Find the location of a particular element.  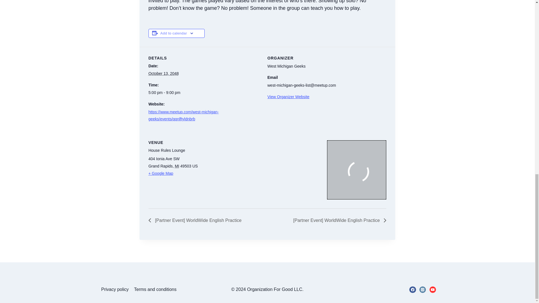

Click to view a Google Map is located at coordinates (235, 173).